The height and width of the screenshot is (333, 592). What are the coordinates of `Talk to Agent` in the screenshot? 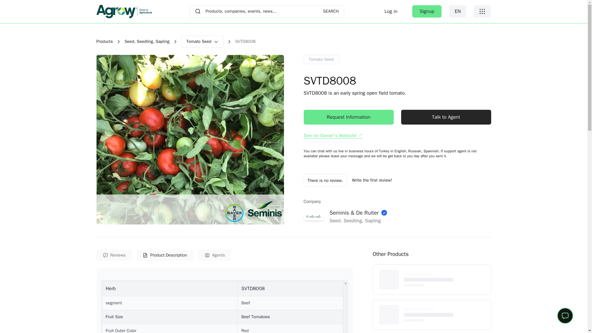 It's located at (267, 11).